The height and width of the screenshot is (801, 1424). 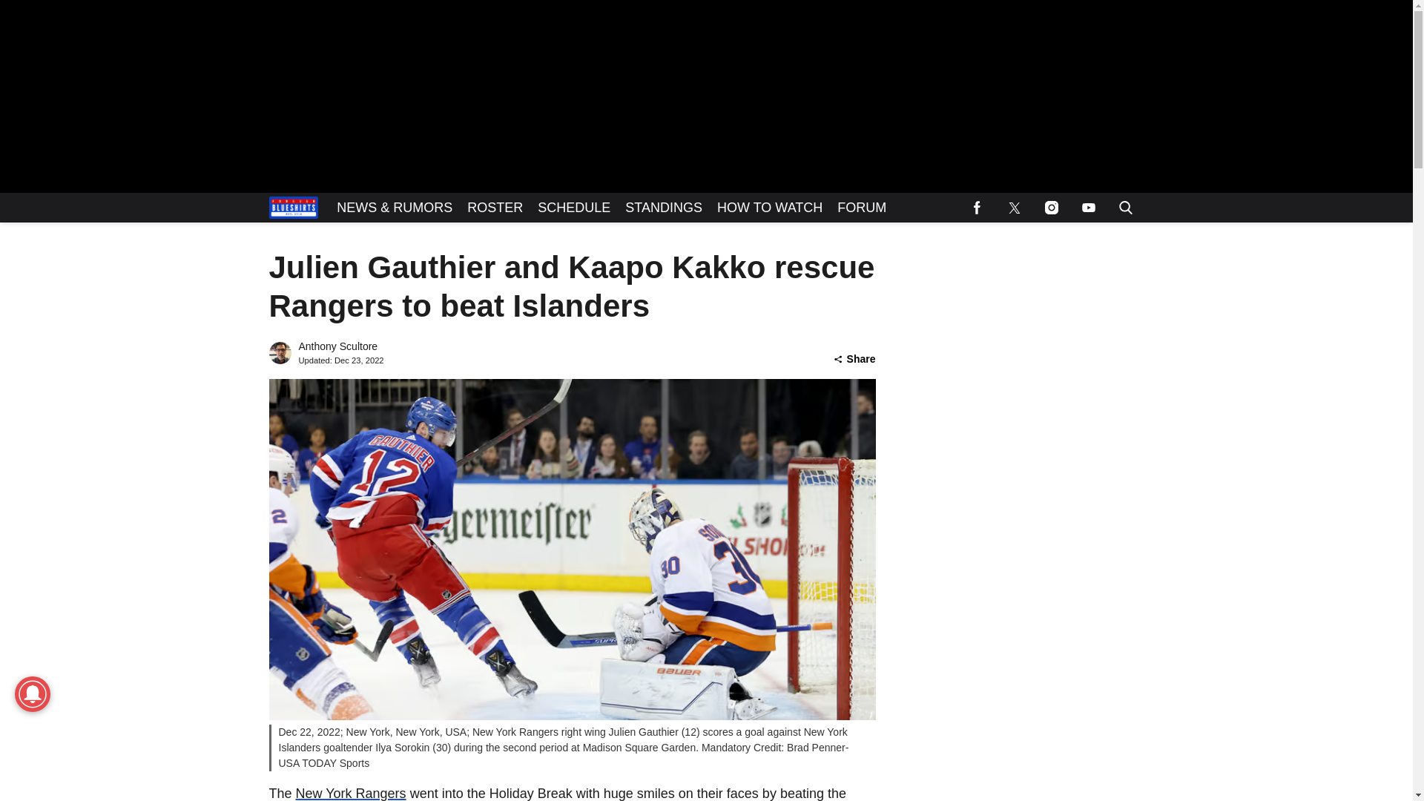 What do you see at coordinates (337, 346) in the screenshot?
I see `Anthony Scultore` at bounding box center [337, 346].